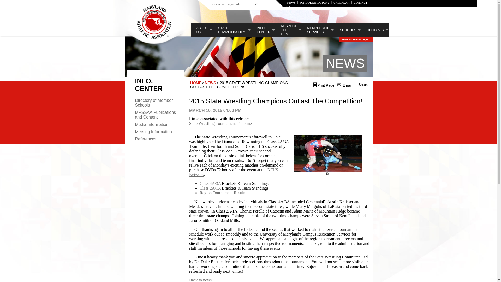 This screenshot has width=501, height=282. What do you see at coordinates (202, 30) in the screenshot?
I see `ABOUT US` at bounding box center [202, 30].